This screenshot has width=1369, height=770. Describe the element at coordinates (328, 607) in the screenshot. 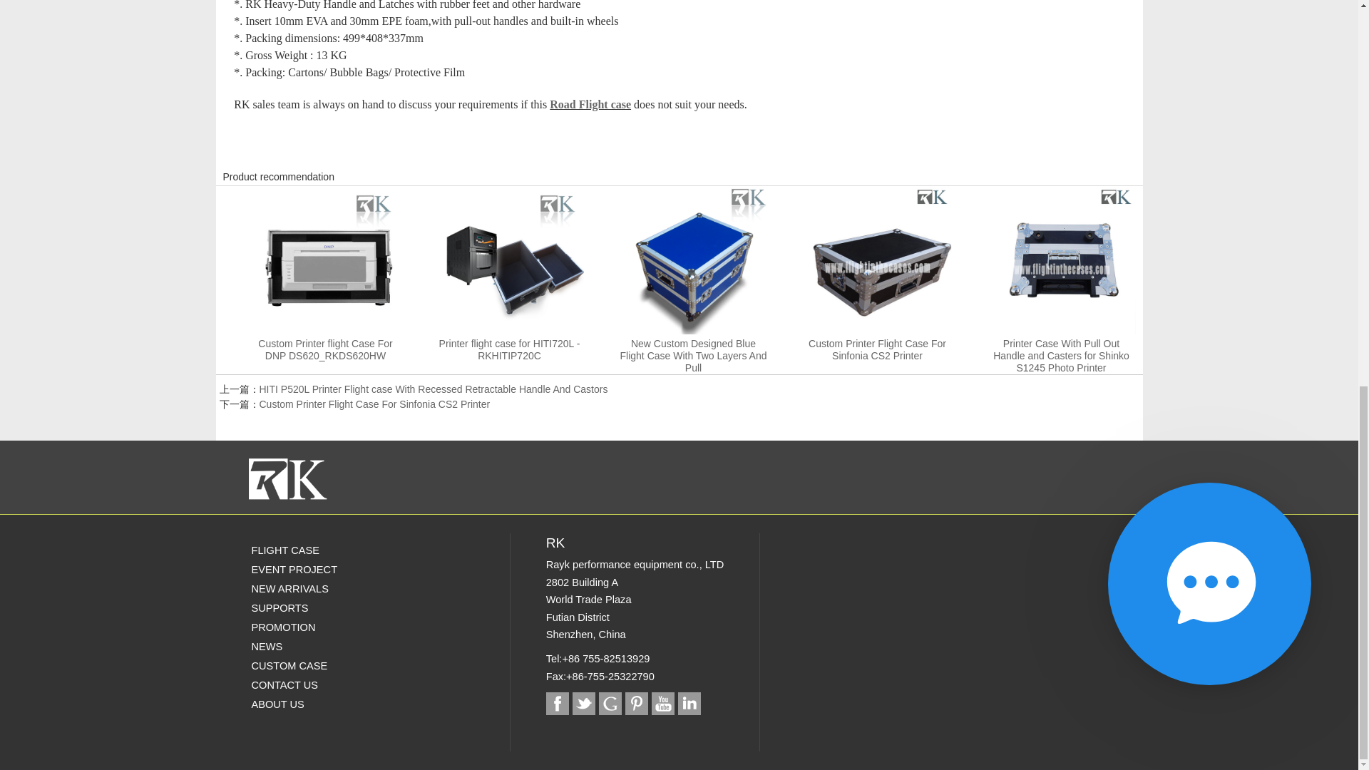

I see `Supports` at that location.